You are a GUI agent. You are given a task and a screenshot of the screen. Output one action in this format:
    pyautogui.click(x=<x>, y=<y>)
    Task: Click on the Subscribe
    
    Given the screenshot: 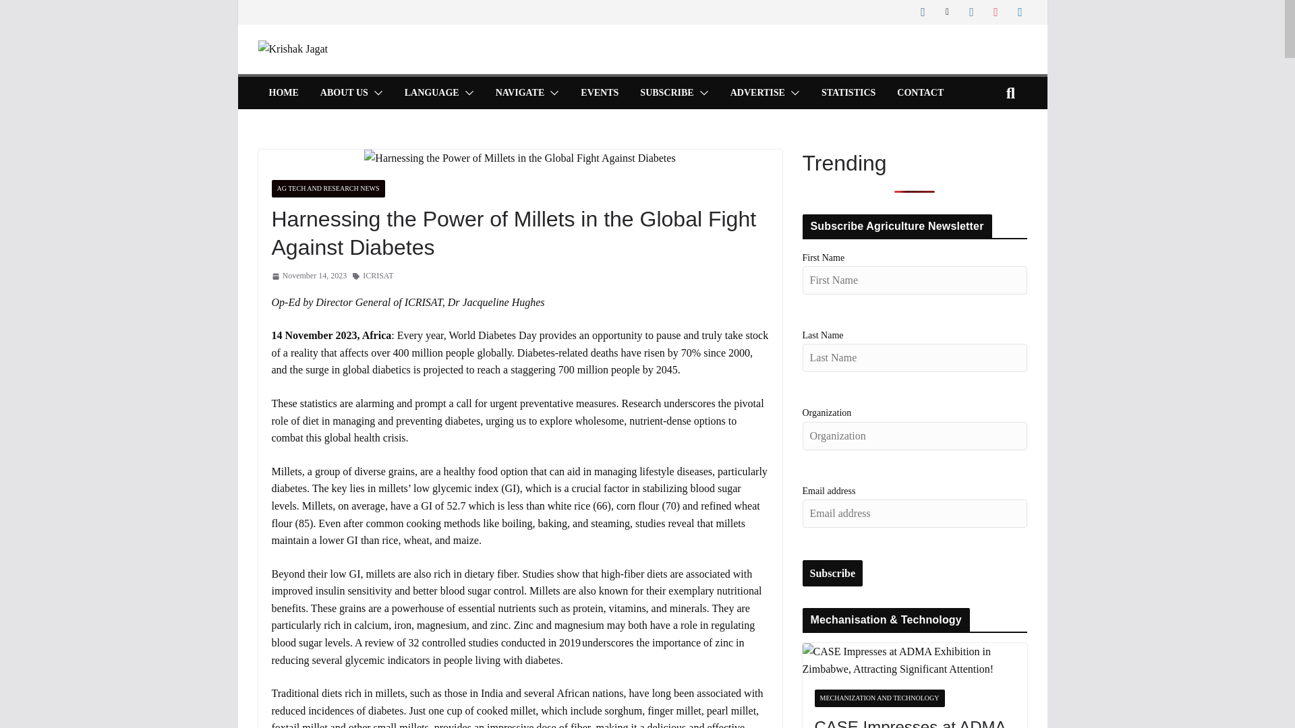 What is the action you would take?
    pyautogui.click(x=833, y=573)
    